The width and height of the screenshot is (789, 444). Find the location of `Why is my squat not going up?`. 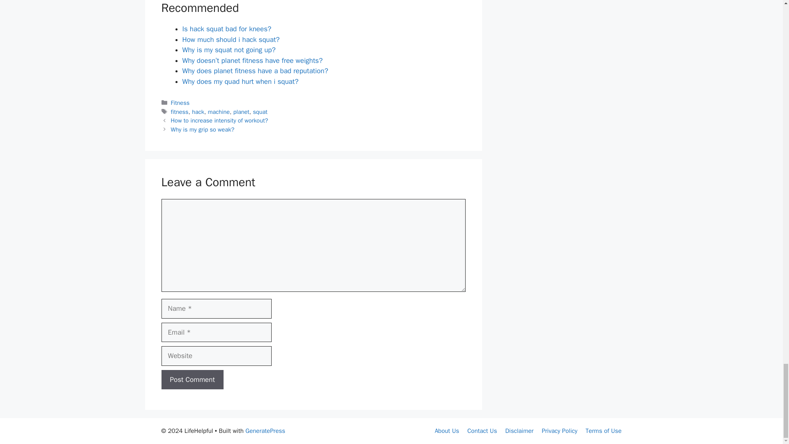

Why is my squat not going up? is located at coordinates (228, 50).